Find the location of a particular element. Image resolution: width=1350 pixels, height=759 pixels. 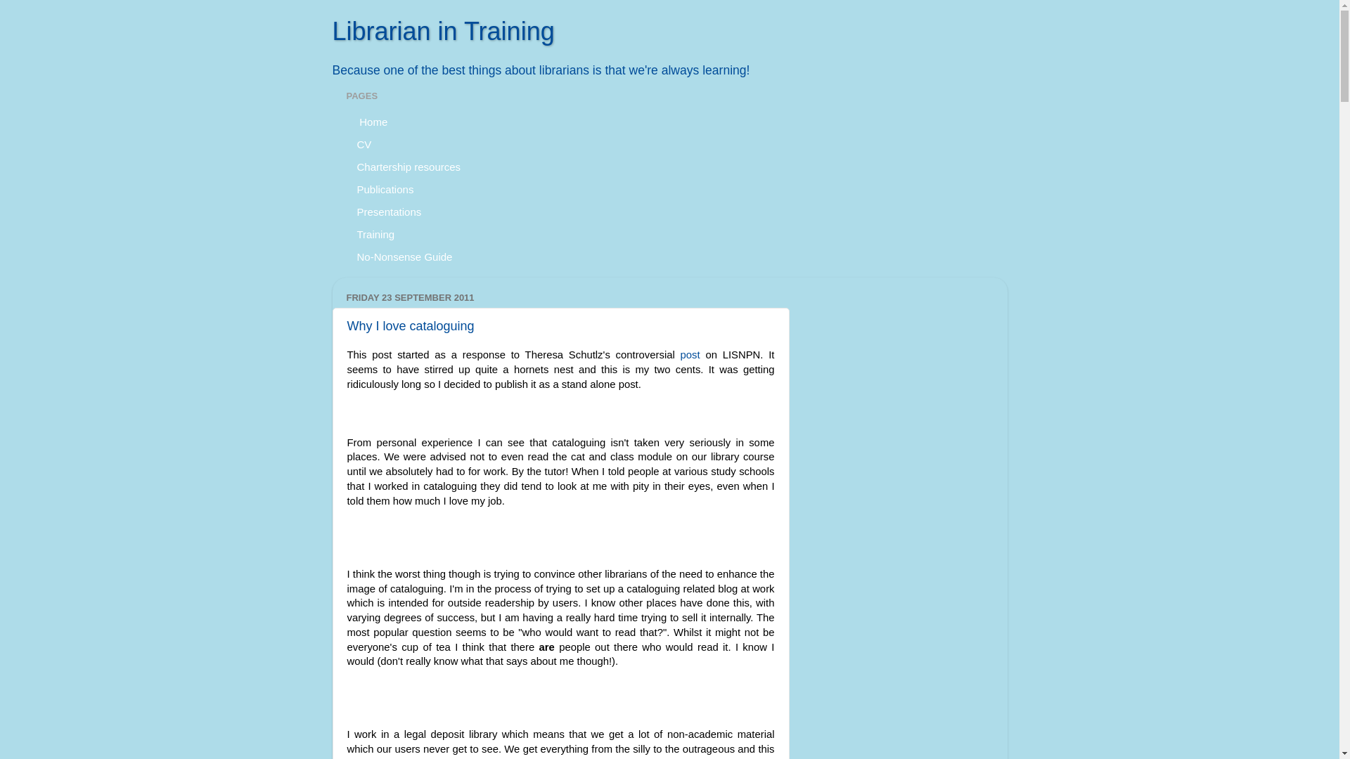

Publications is located at coordinates (385, 188).